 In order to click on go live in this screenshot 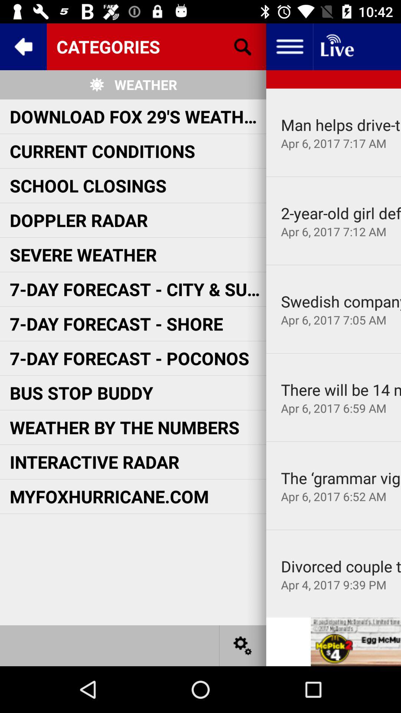, I will do `click(336, 47)`.